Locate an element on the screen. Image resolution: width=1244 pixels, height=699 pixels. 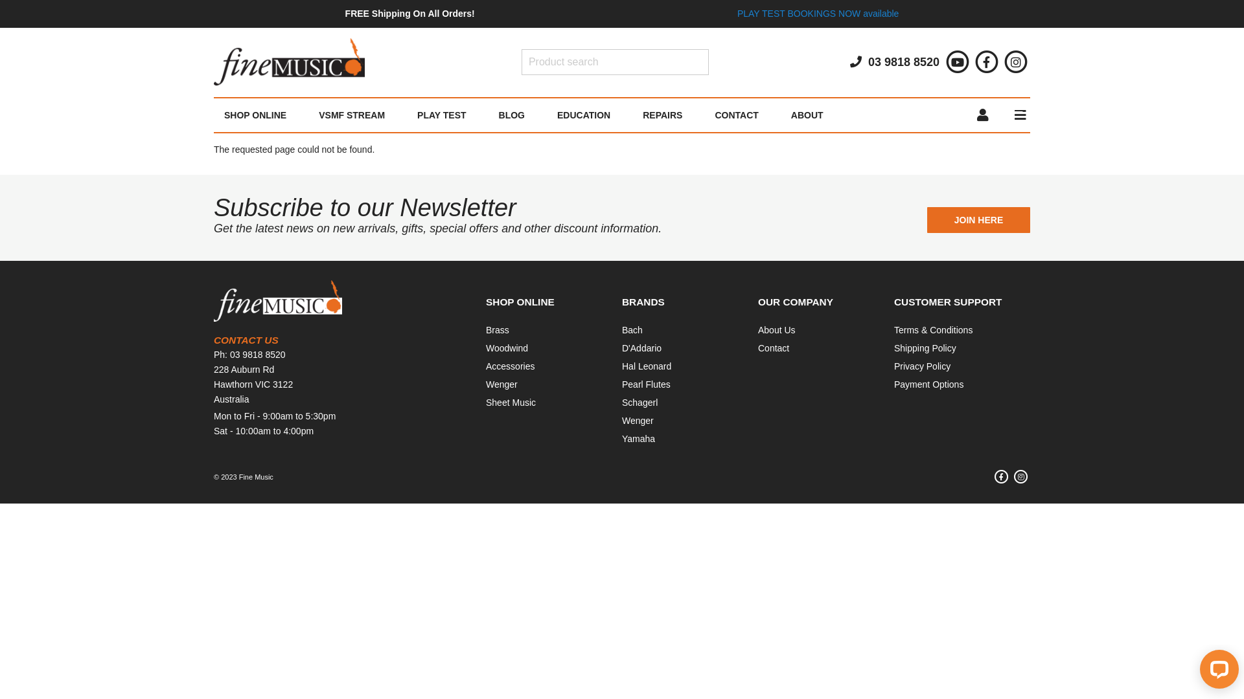
VSMF STREAM is located at coordinates (352, 115).